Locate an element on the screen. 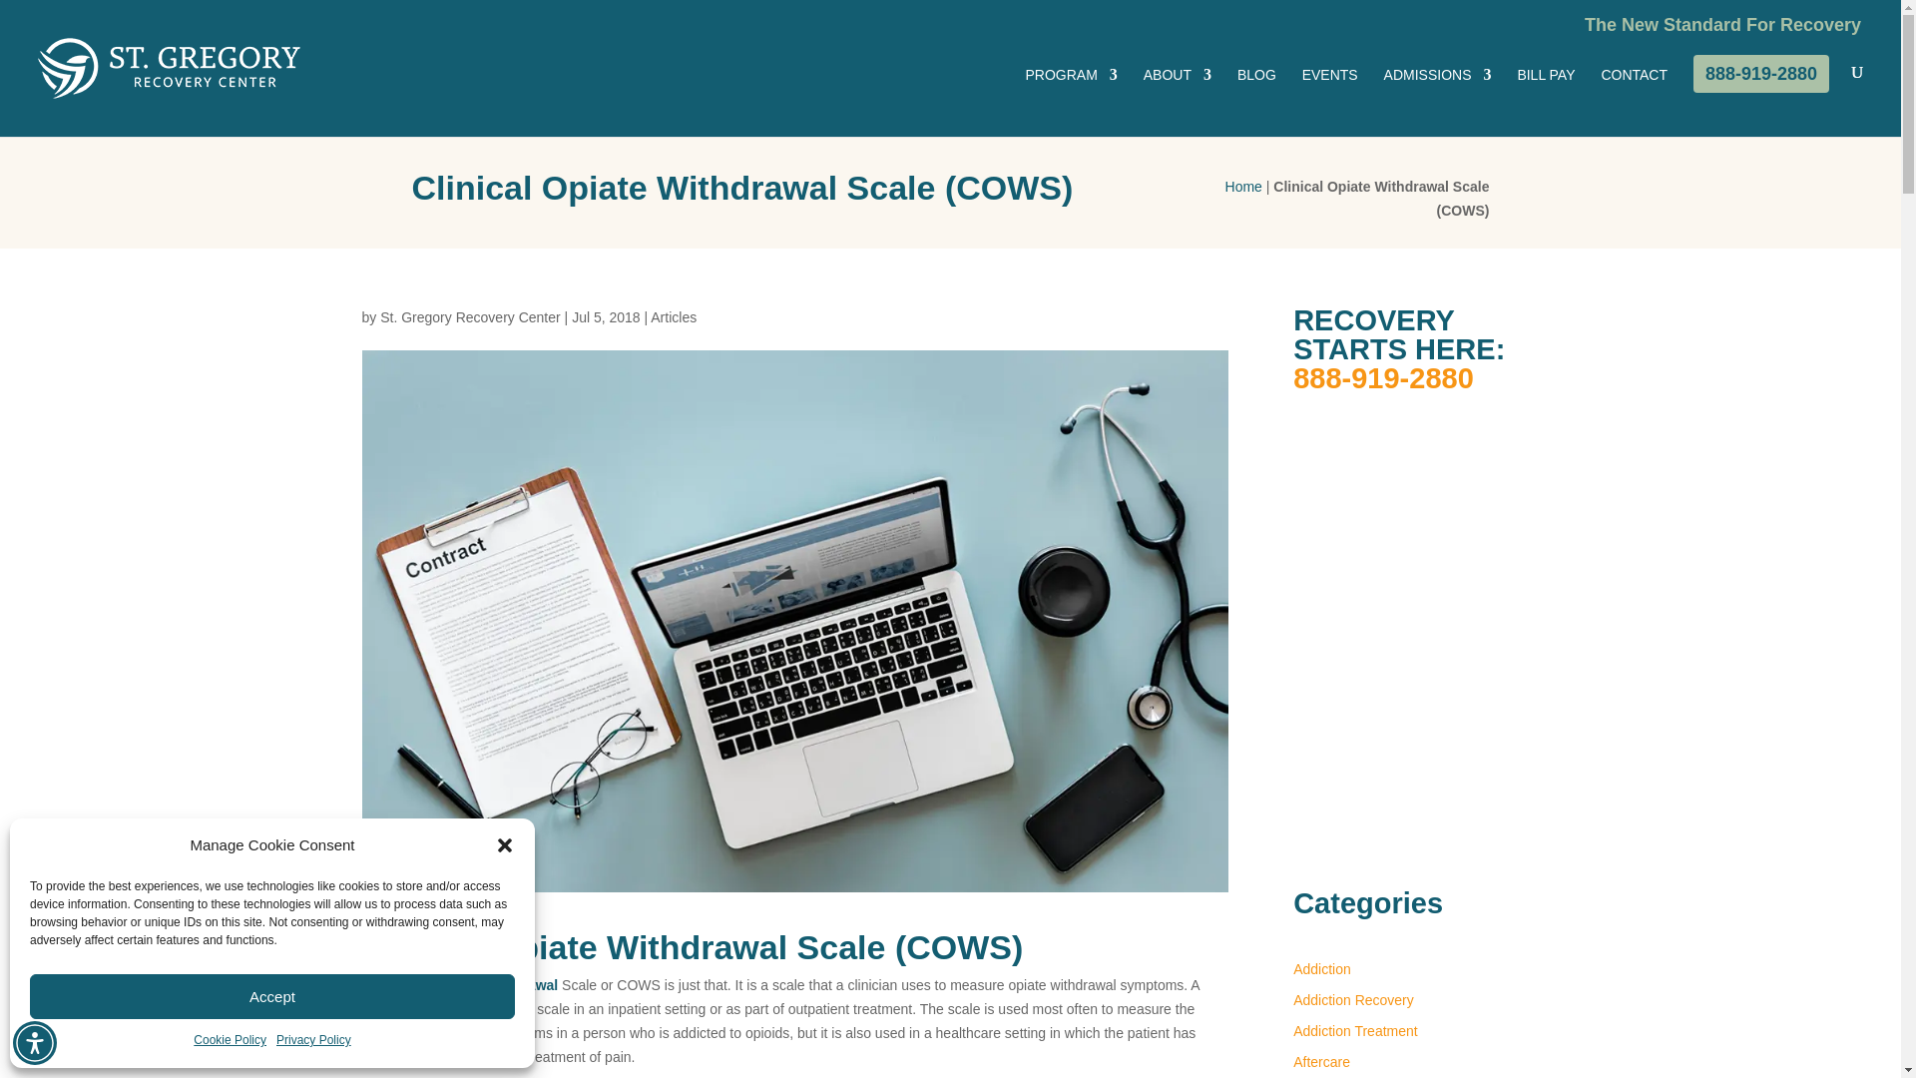 This screenshot has width=1916, height=1078. Accept is located at coordinates (272, 996).